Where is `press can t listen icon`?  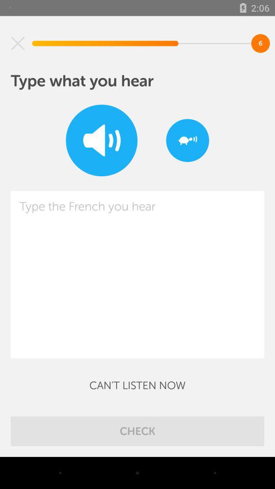 press can t listen icon is located at coordinates (137, 385).